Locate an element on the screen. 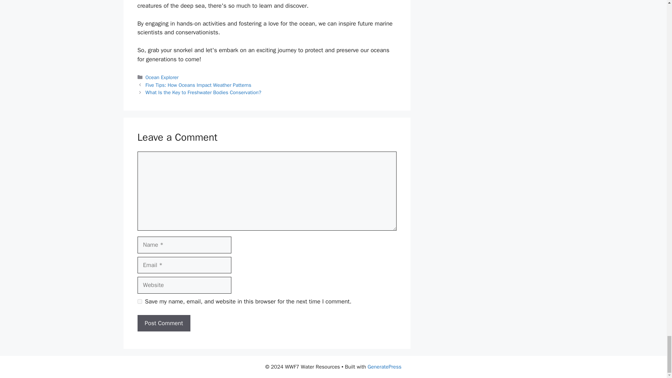 The image size is (672, 378). Next is located at coordinates (203, 92).